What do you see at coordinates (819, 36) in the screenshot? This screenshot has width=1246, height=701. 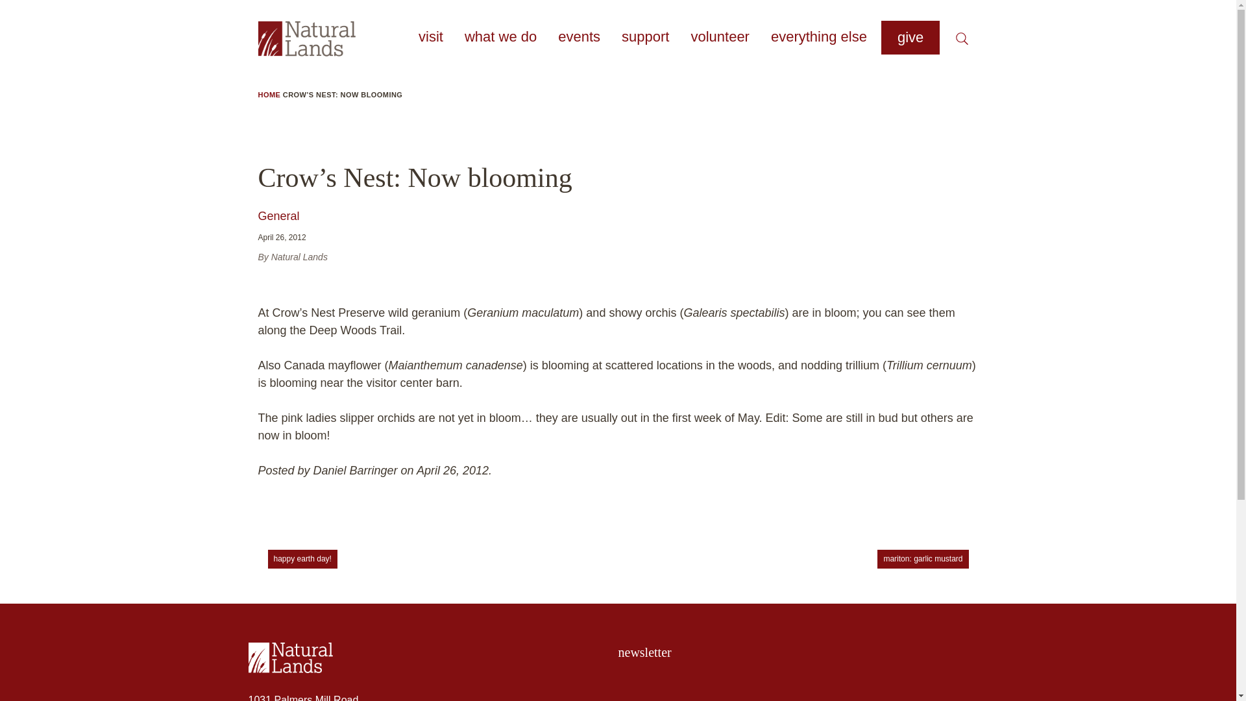 I see `everything else` at bounding box center [819, 36].